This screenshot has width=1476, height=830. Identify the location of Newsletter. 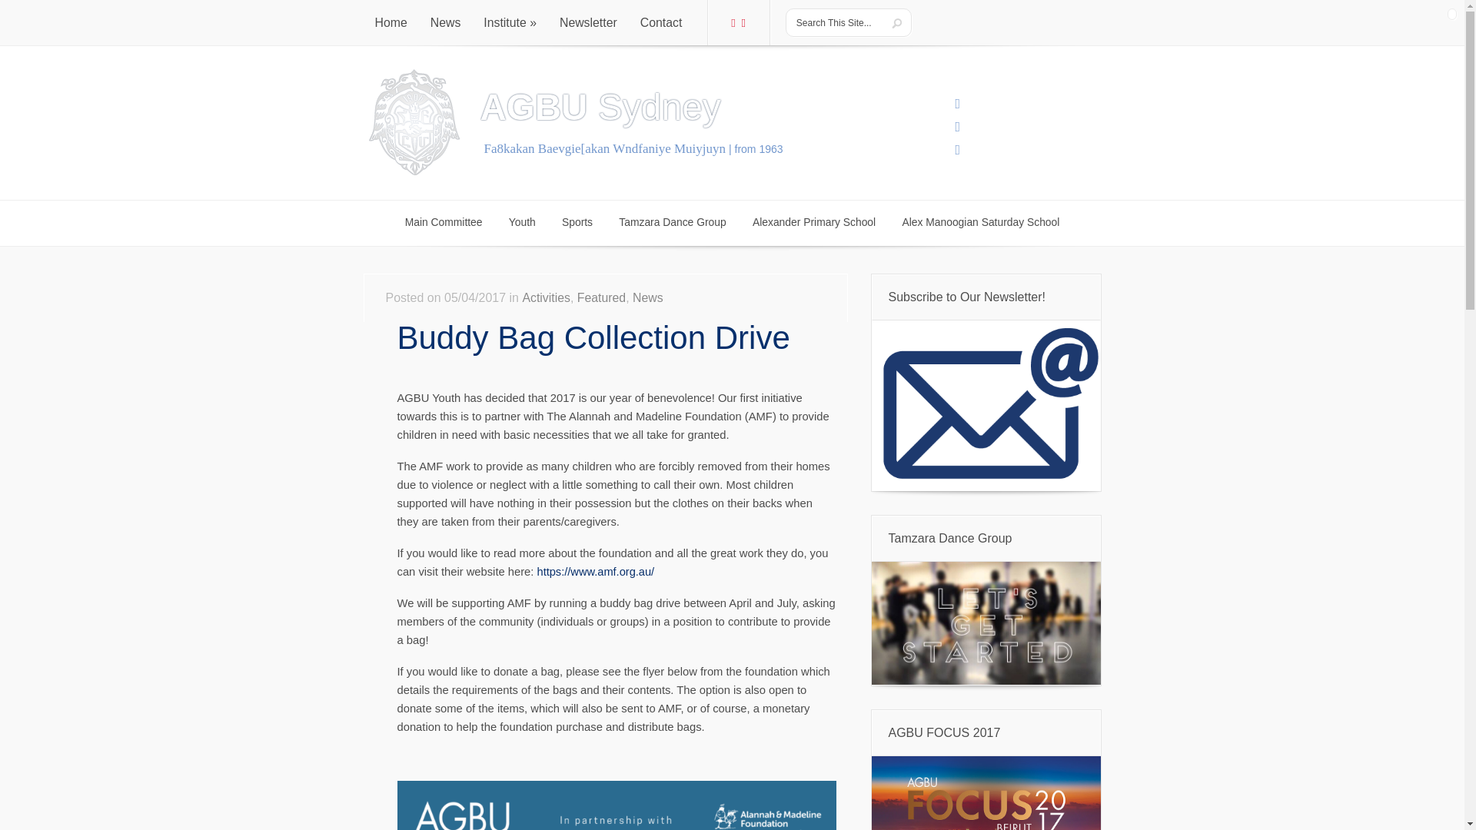
(672, 223).